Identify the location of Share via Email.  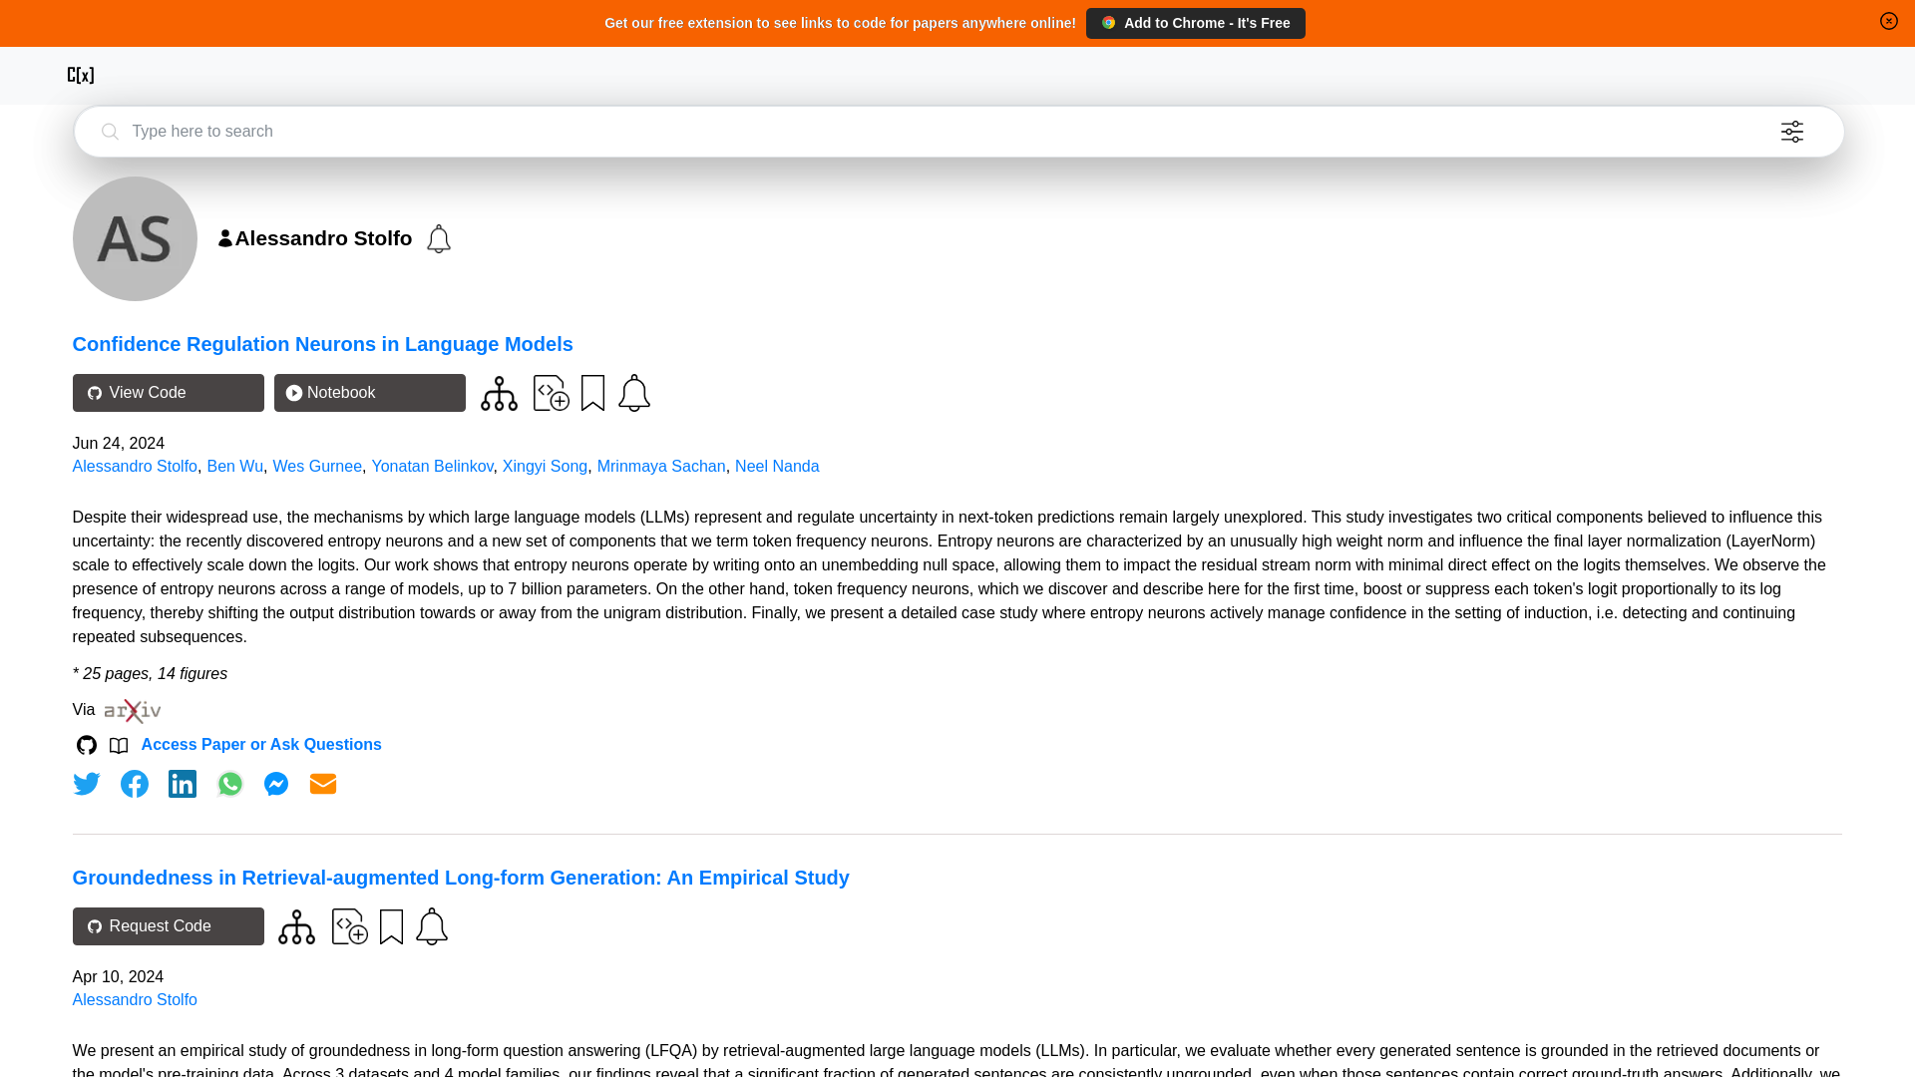
(323, 784).